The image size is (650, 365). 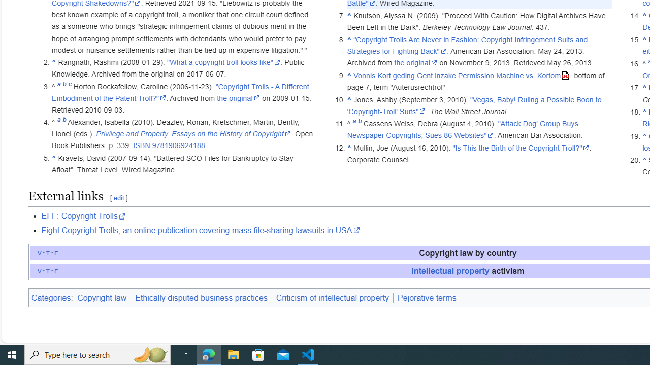 What do you see at coordinates (102, 298) in the screenshot?
I see `Copyright law` at bounding box center [102, 298].